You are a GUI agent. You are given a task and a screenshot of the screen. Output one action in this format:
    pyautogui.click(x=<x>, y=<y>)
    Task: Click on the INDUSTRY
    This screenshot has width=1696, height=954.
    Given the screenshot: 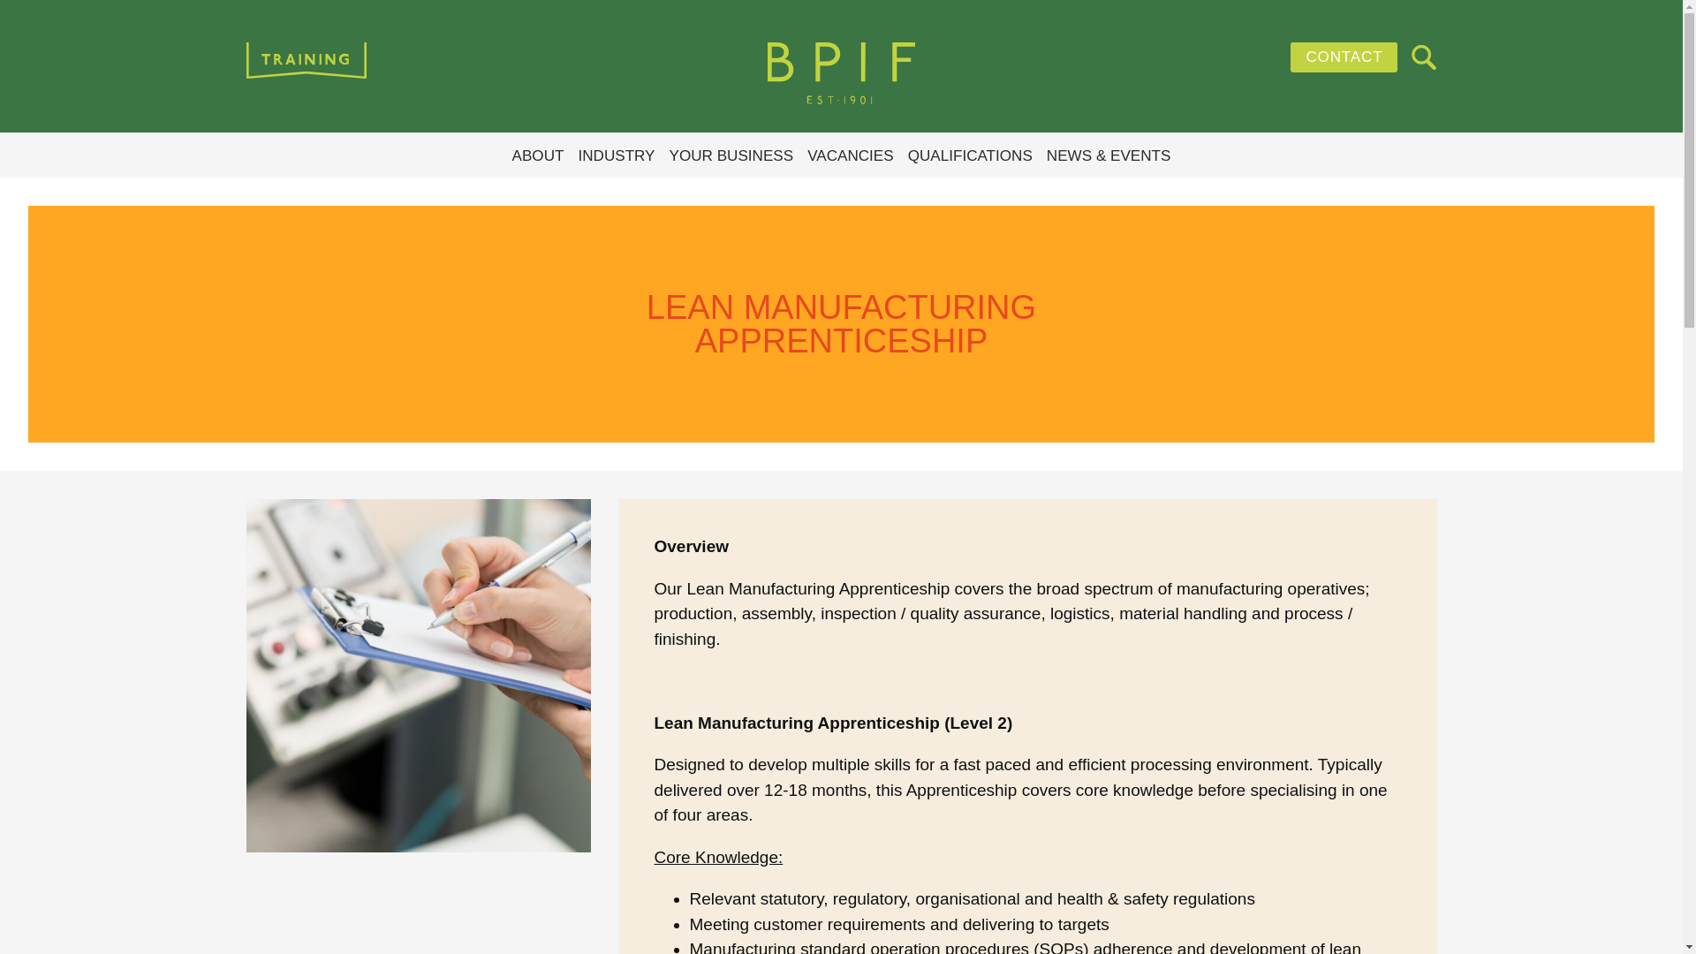 What is the action you would take?
    pyautogui.click(x=617, y=156)
    